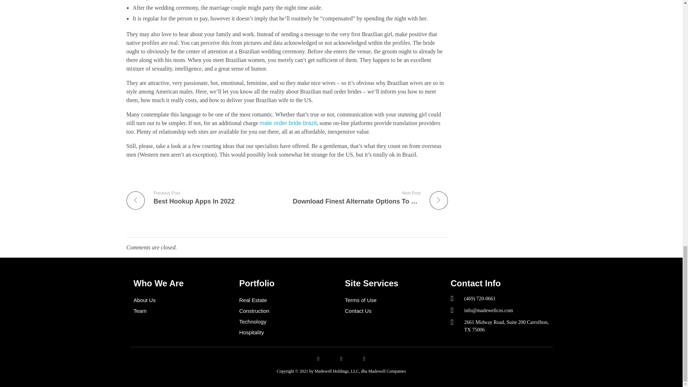  Describe the element at coordinates (288, 300) in the screenshot. I see `Real Estate` at that location.